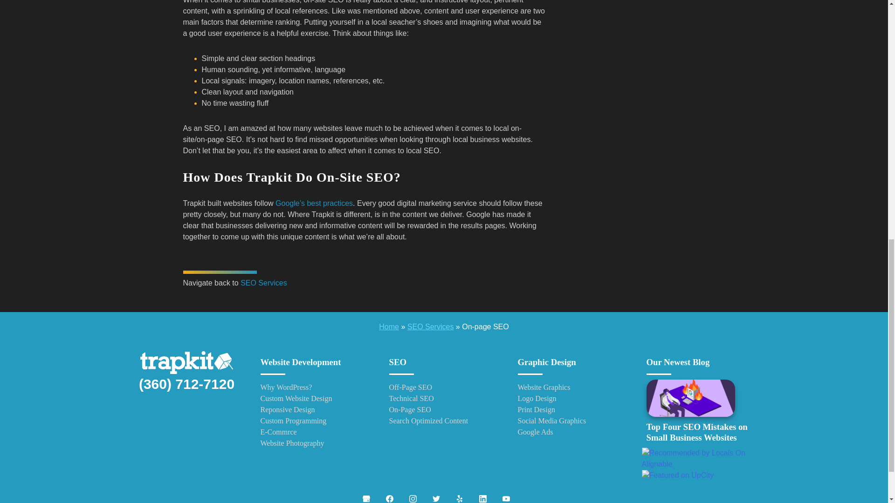 The width and height of the screenshot is (895, 503). What do you see at coordinates (572, 387) in the screenshot?
I see `Website Graphics` at bounding box center [572, 387].